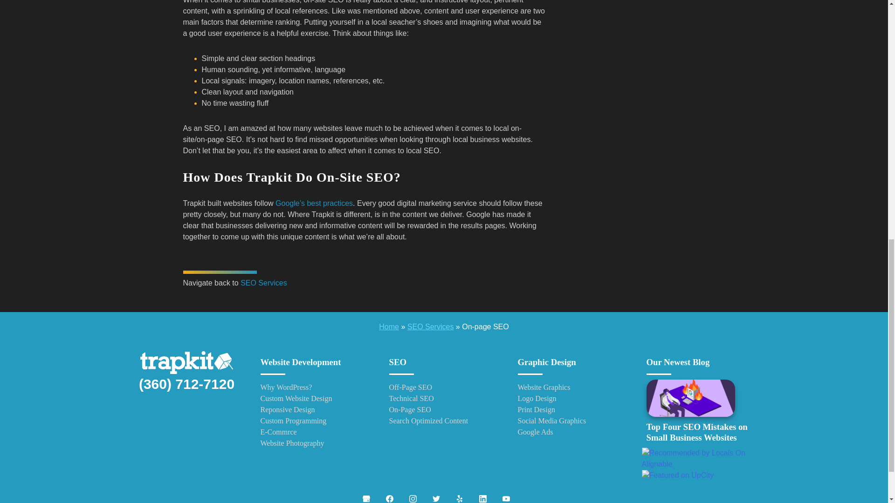 The width and height of the screenshot is (895, 503). What do you see at coordinates (572, 387) in the screenshot?
I see `Website Graphics` at bounding box center [572, 387].